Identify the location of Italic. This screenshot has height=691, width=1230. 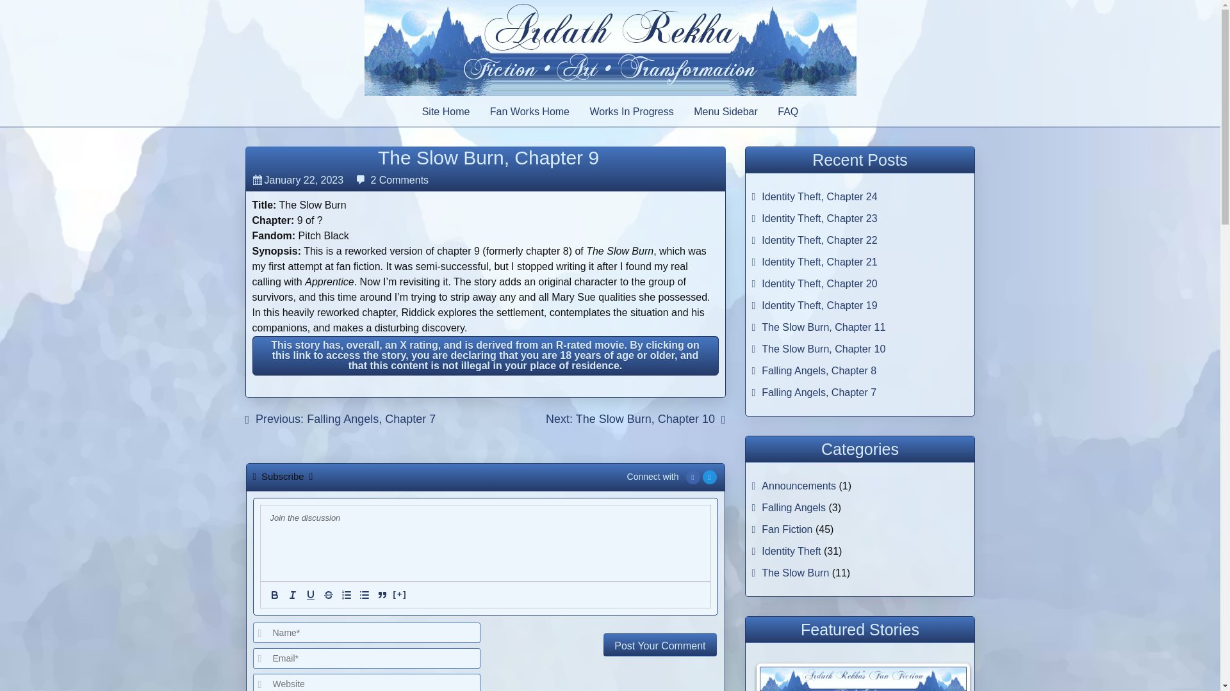
(292, 595).